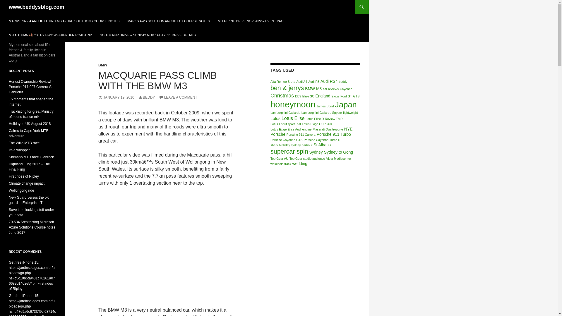 This screenshot has height=316, width=562. Describe the element at coordinates (169, 21) in the screenshot. I see `MARKS AWS SOLUTION ARCHITECT COURSE NOTES` at that location.